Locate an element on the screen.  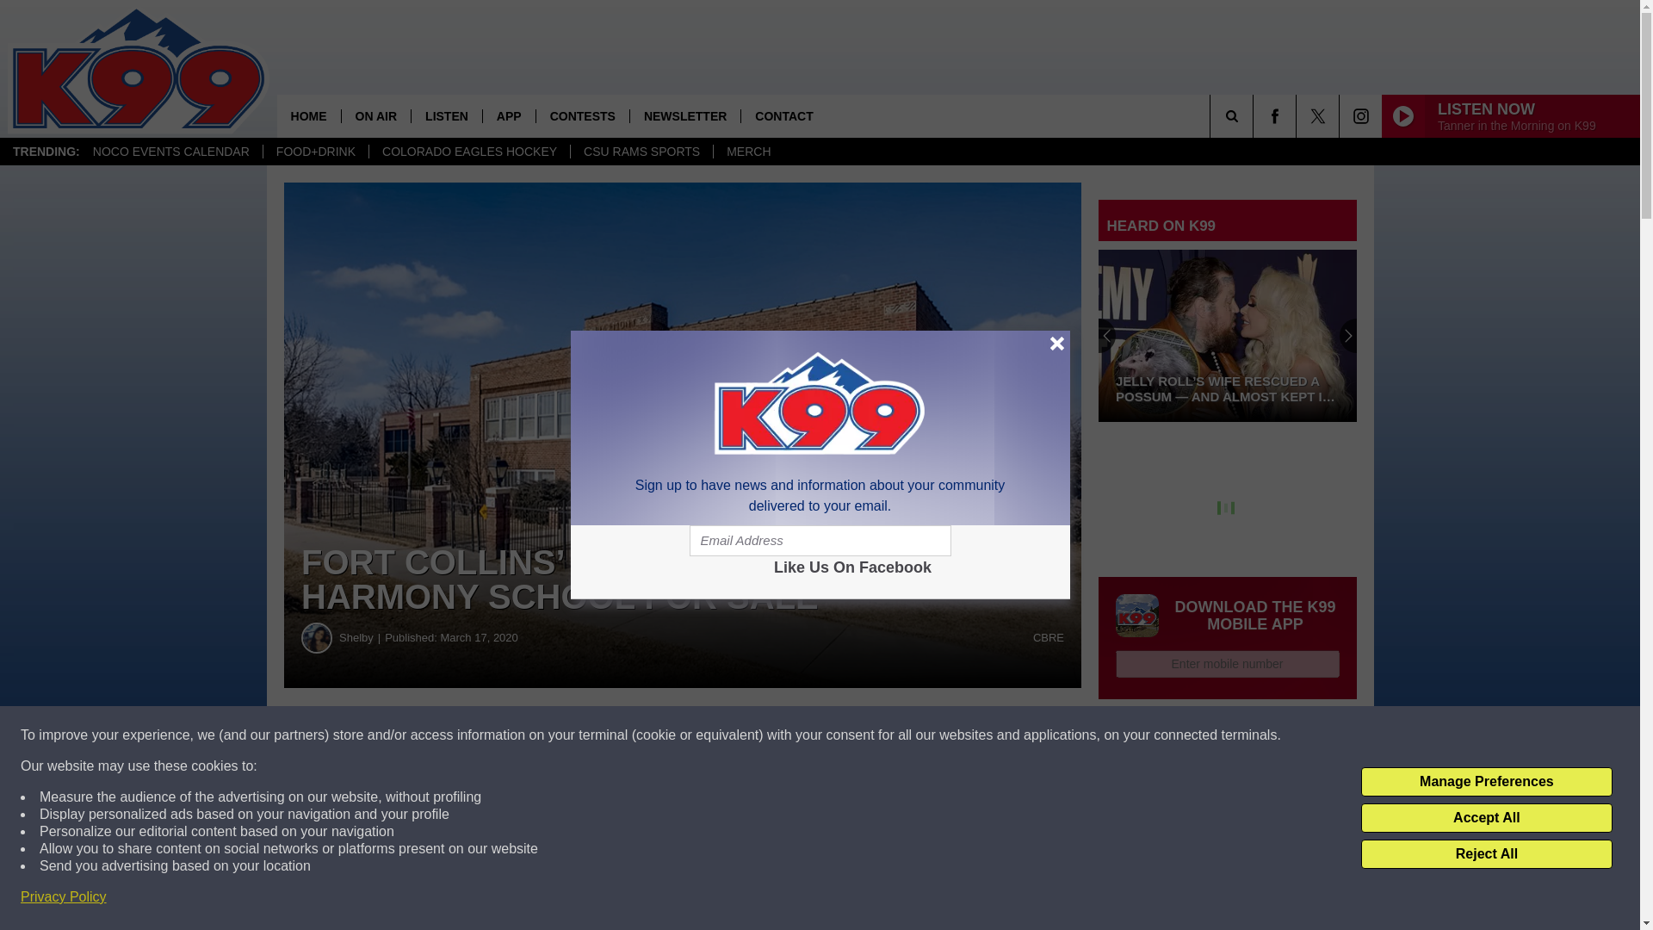
HOME is located at coordinates (308, 115).